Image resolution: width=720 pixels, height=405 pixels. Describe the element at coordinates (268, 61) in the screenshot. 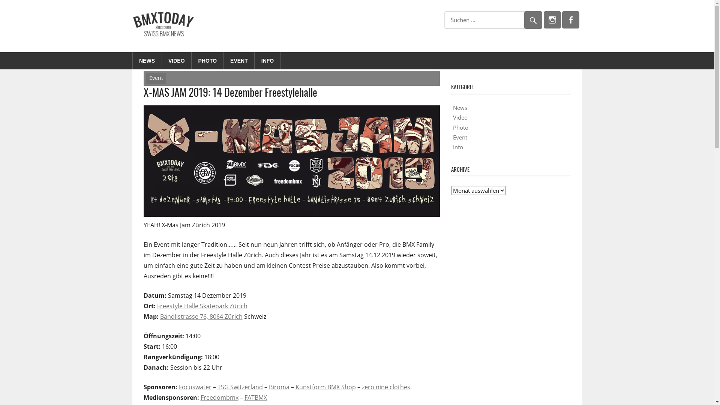

I see `INFO` at that location.